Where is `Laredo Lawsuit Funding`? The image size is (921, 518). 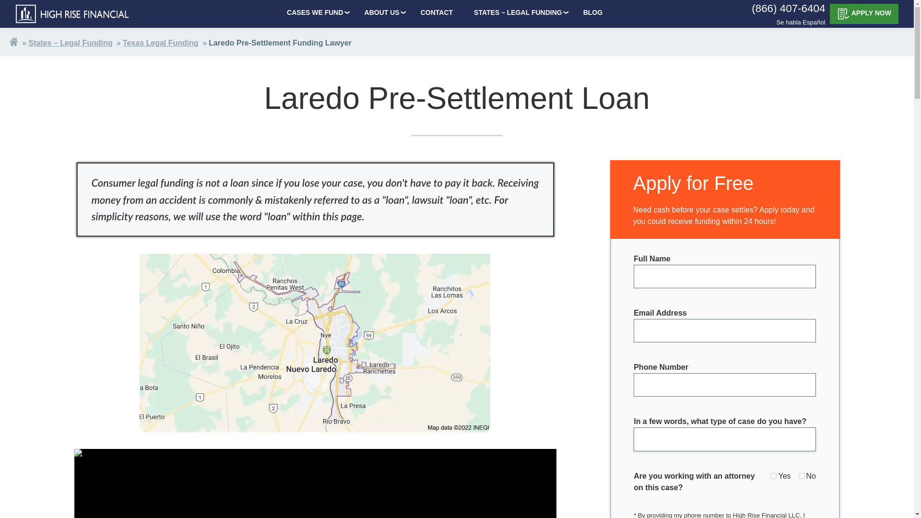 Laredo Lawsuit Funding is located at coordinates (315, 483).